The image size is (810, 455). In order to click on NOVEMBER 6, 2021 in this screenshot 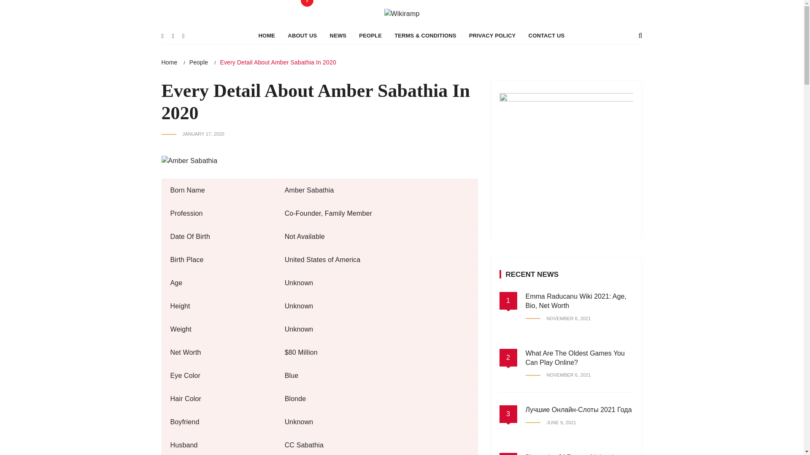, I will do `click(559, 359)`.